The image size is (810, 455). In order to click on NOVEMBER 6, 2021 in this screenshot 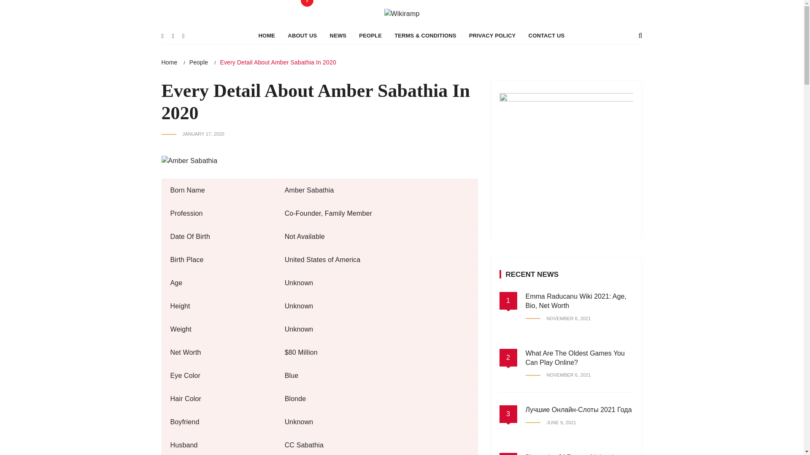, I will do `click(559, 359)`.